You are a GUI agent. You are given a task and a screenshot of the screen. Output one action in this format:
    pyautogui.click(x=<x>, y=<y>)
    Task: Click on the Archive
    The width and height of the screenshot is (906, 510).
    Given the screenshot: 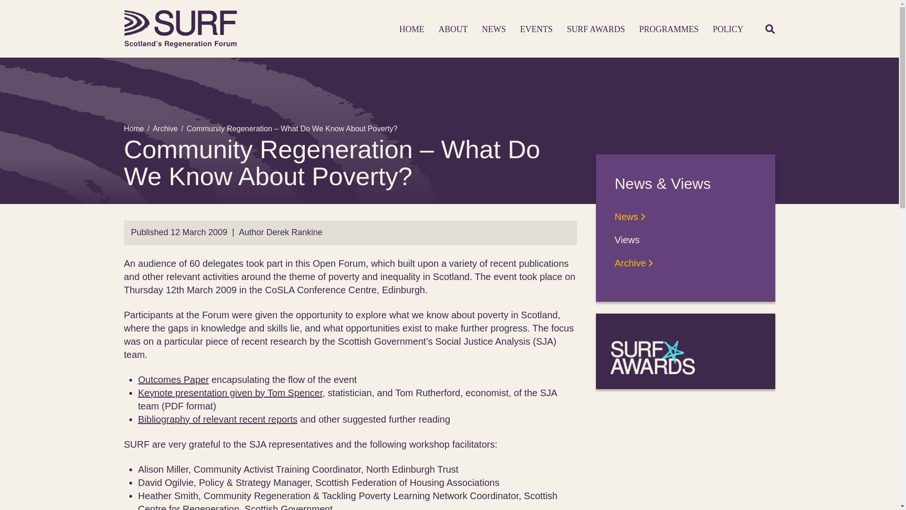 What is the action you would take?
    pyautogui.click(x=633, y=263)
    